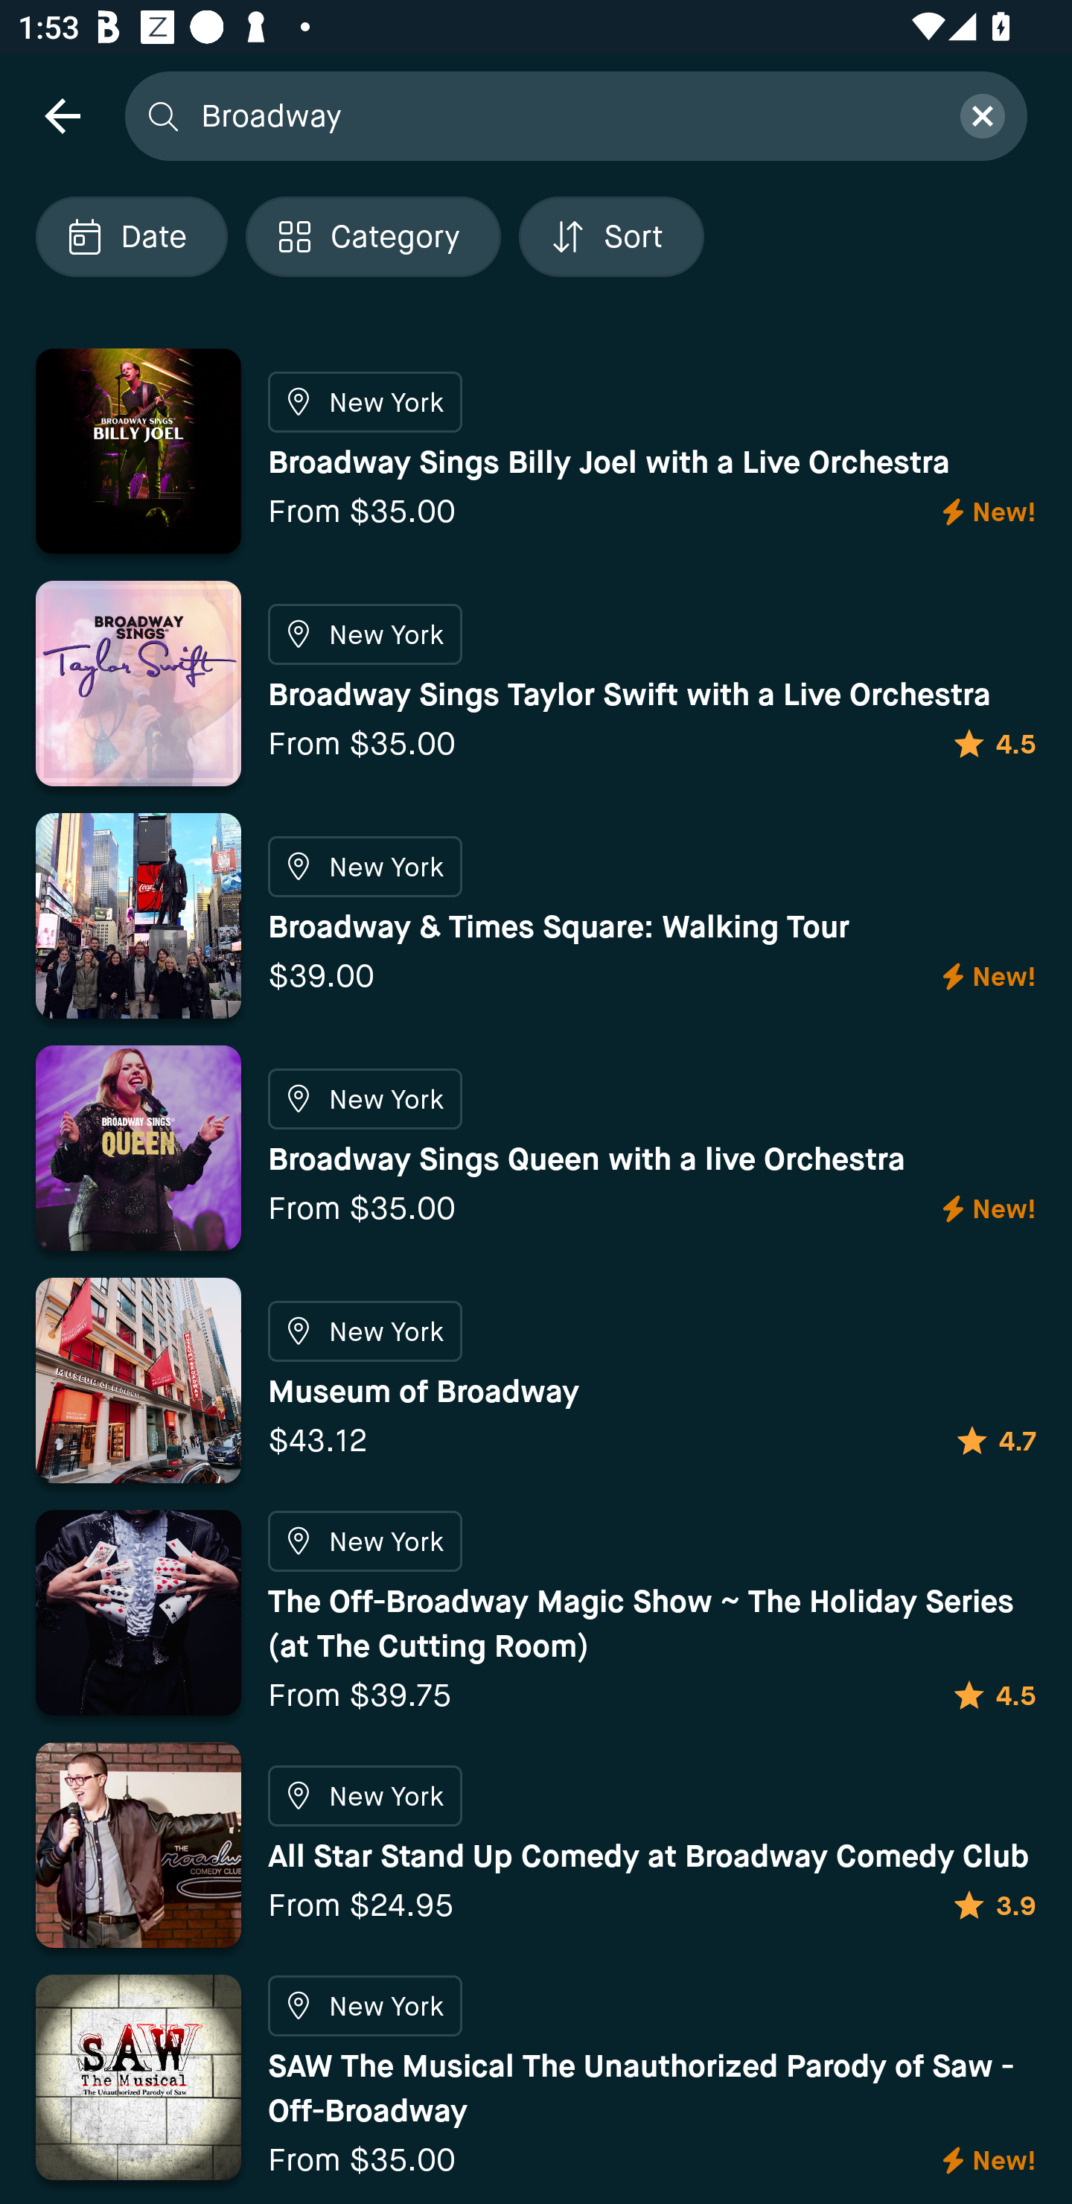  I want to click on Broadway, so click(565, 115).